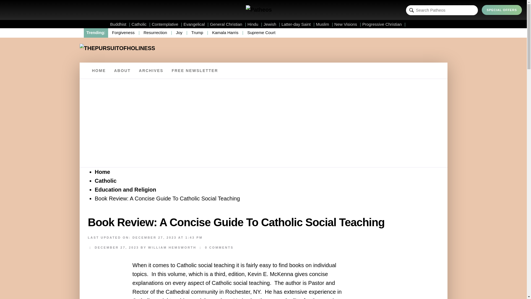 Image resolution: width=531 pixels, height=299 pixels. Describe the element at coordinates (384, 24) in the screenshot. I see `Progressive Christian` at that location.